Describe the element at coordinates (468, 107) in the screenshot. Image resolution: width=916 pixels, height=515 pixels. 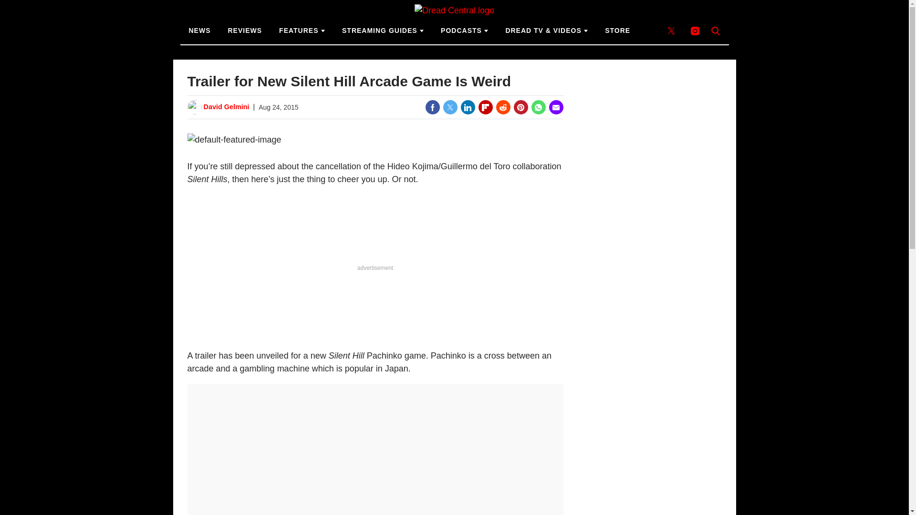
I see `Share on LinkedIn` at that location.